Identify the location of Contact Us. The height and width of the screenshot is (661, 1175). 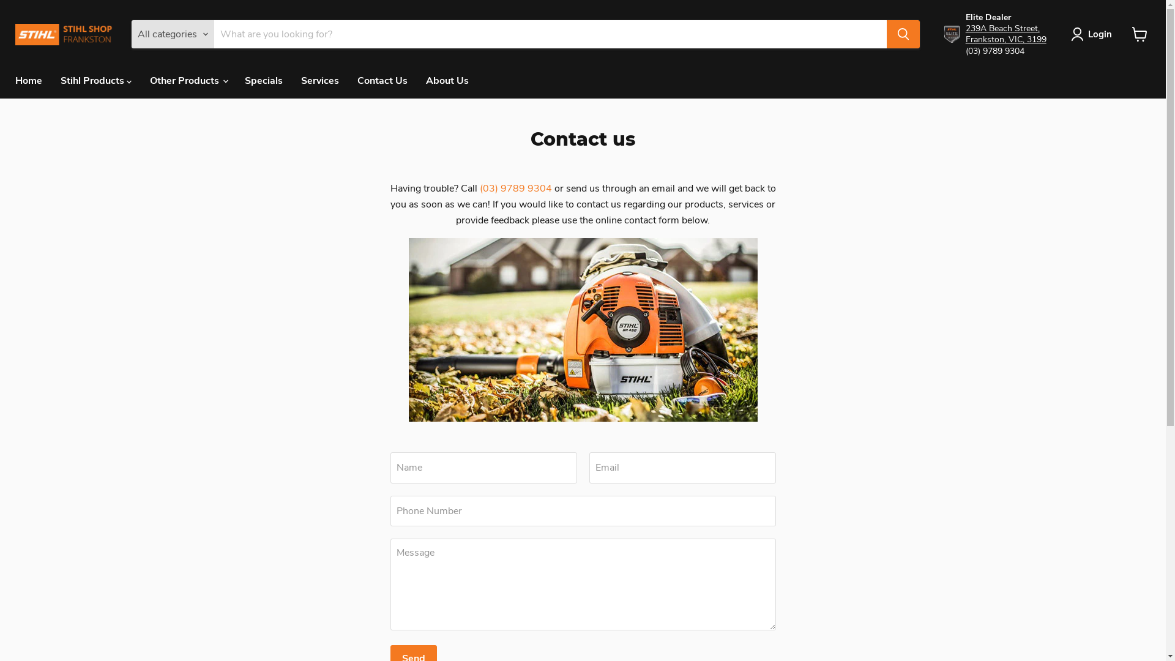
(382, 81).